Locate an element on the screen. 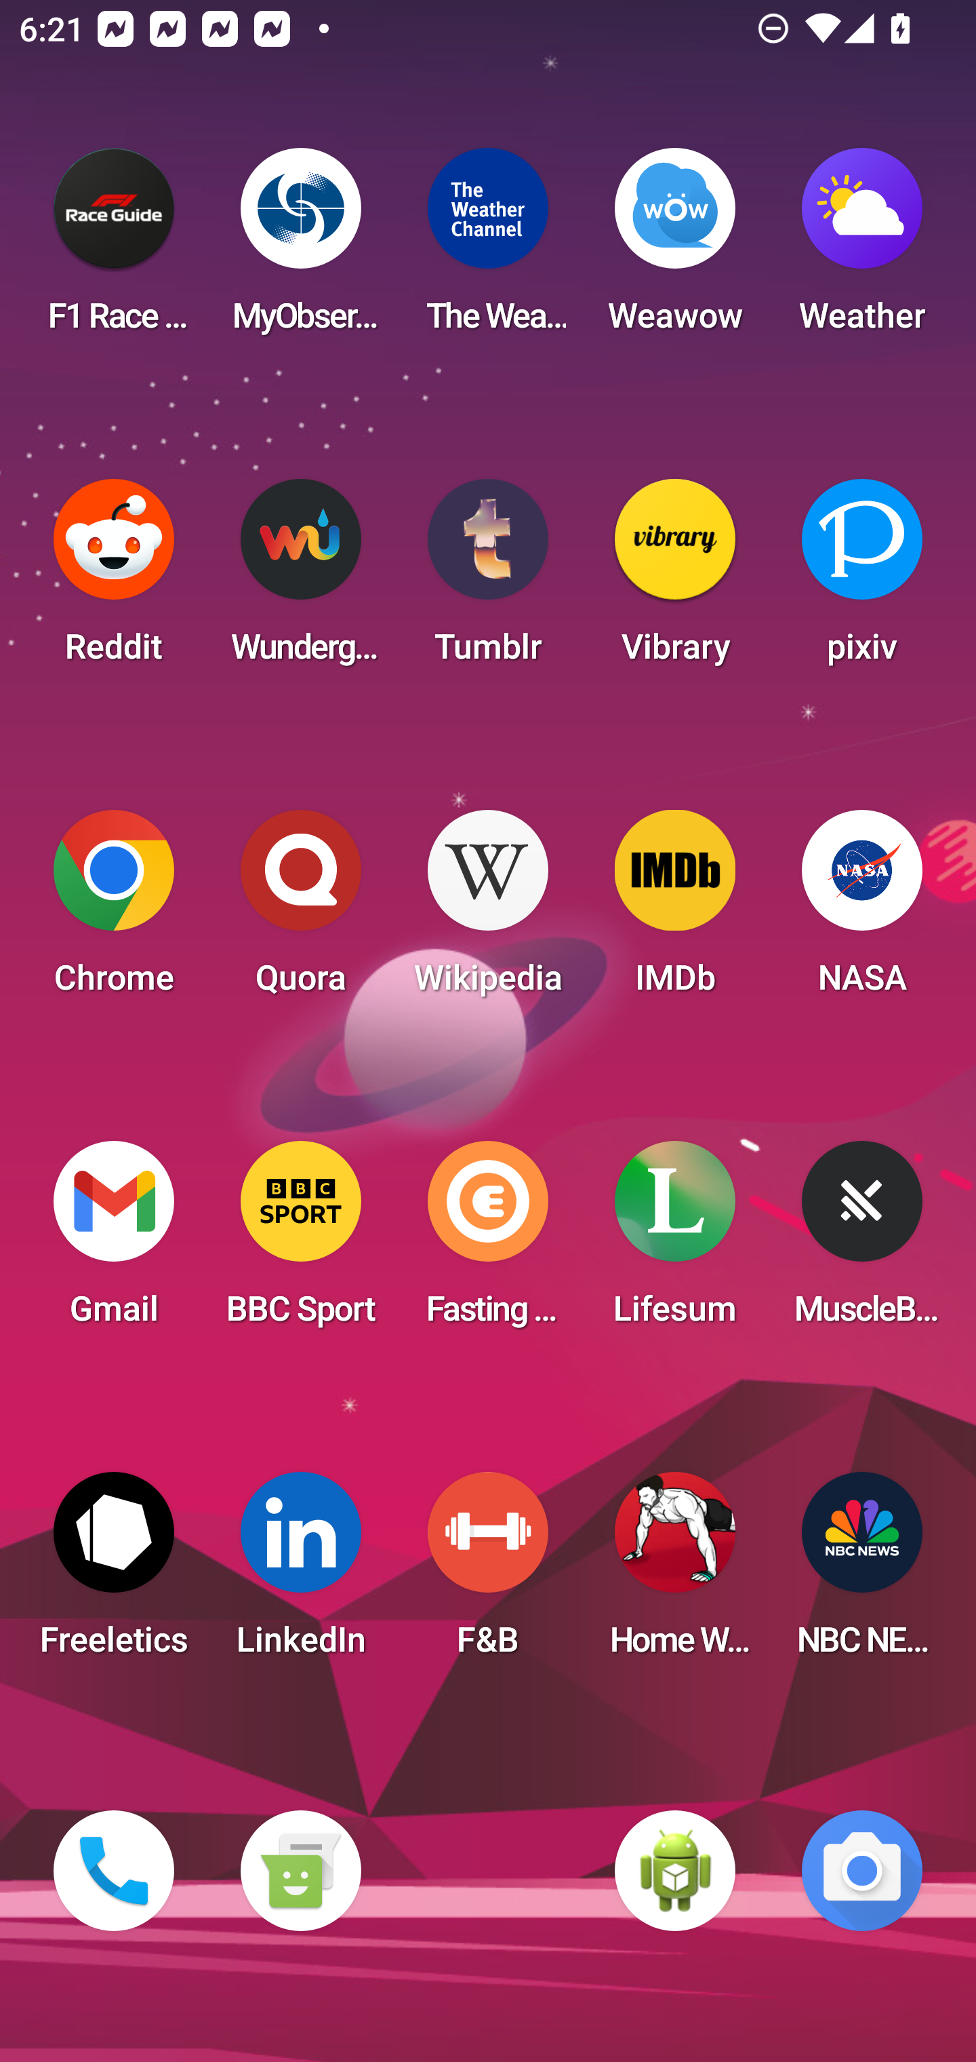  BBC Sport is located at coordinates (300, 1241).